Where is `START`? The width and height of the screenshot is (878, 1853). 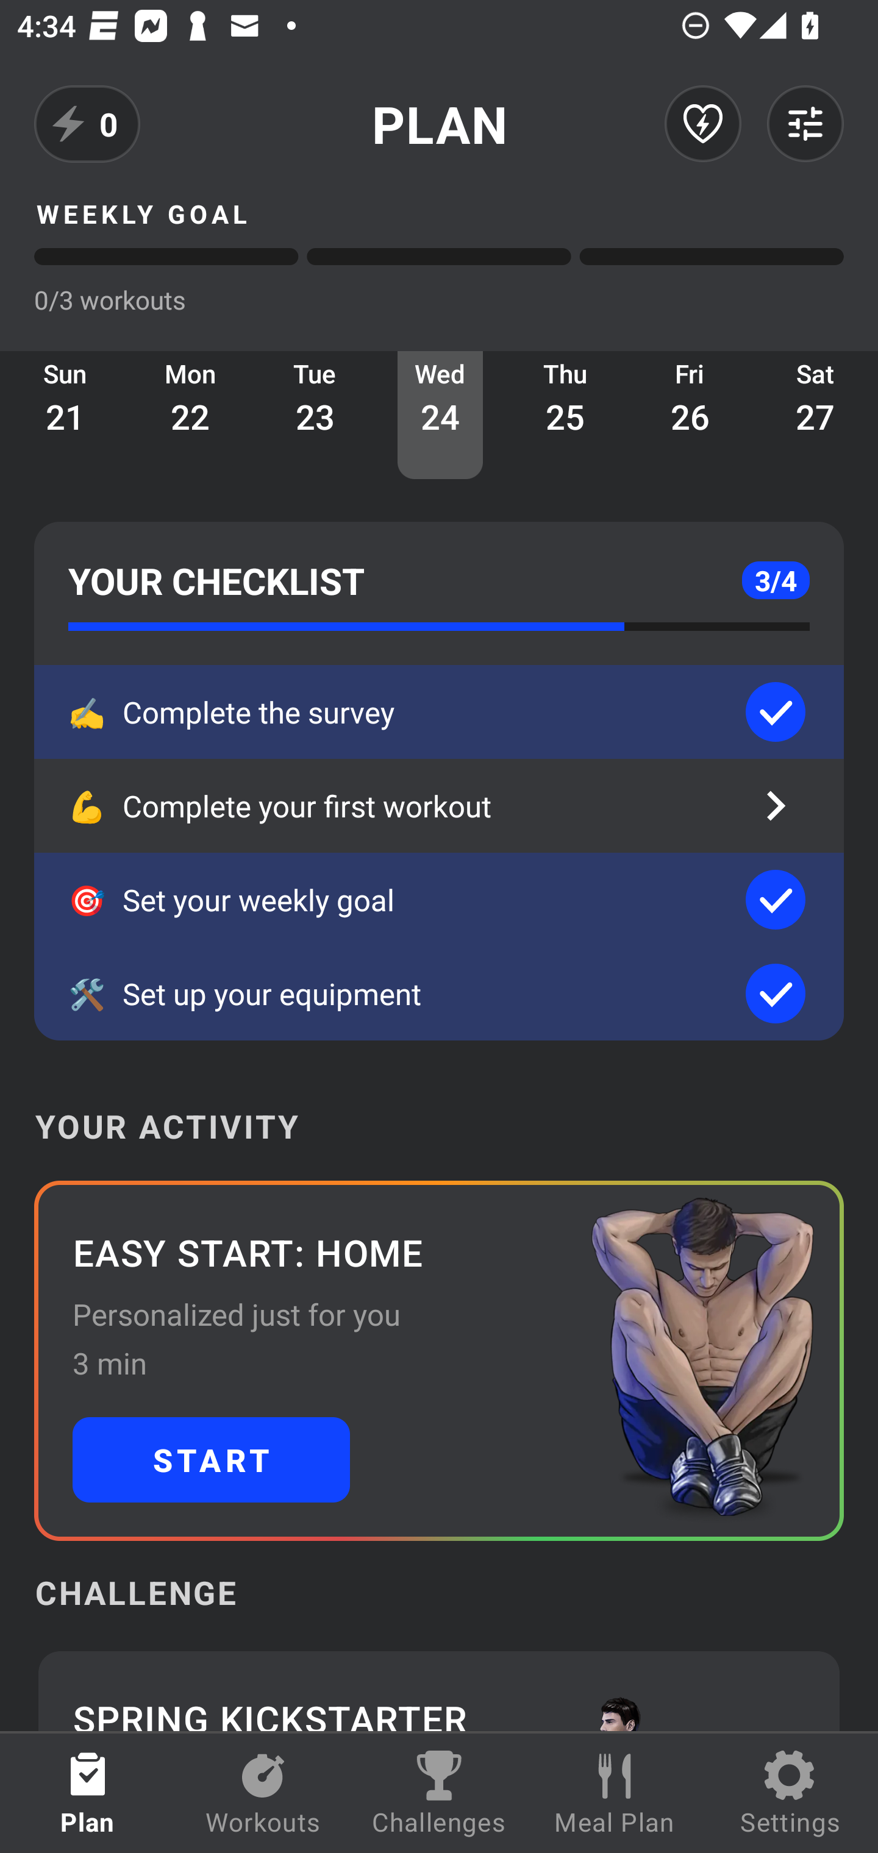 START is located at coordinates (211, 1460).